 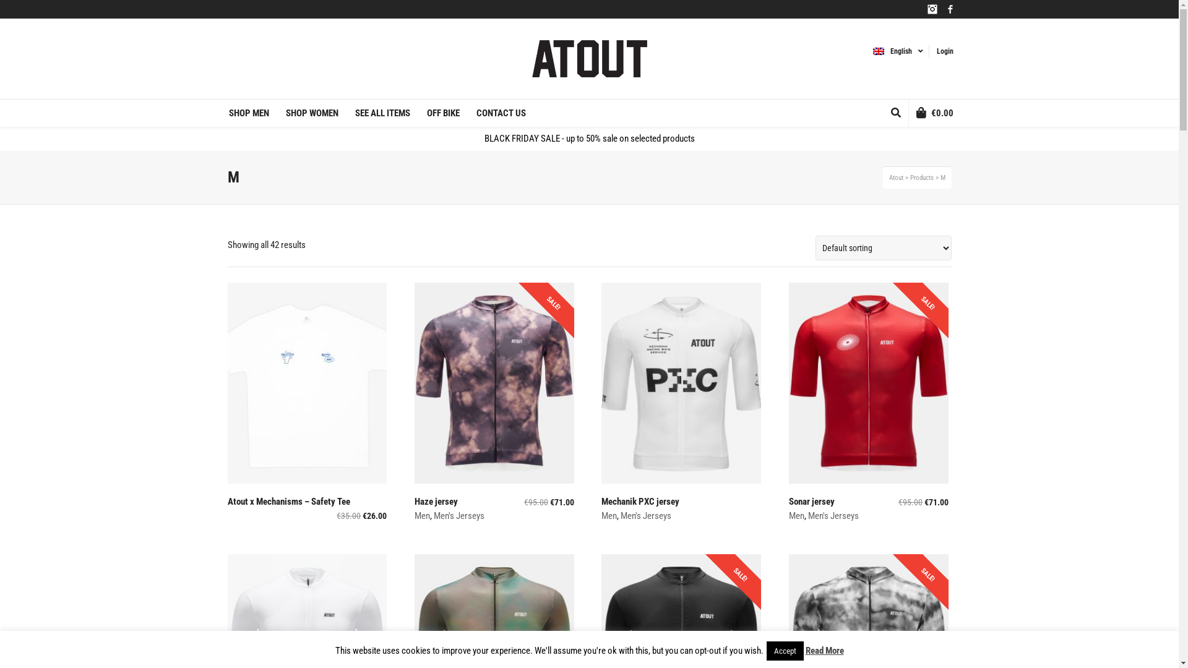 What do you see at coordinates (825, 651) in the screenshot?
I see `Read More` at bounding box center [825, 651].